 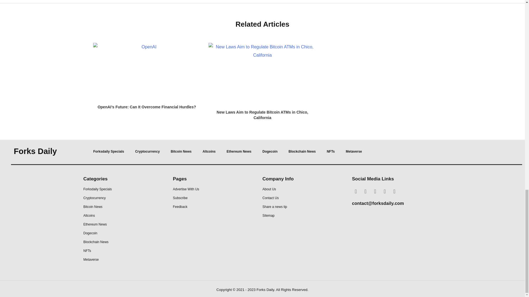 I want to click on Dogecoin, so click(x=270, y=151).